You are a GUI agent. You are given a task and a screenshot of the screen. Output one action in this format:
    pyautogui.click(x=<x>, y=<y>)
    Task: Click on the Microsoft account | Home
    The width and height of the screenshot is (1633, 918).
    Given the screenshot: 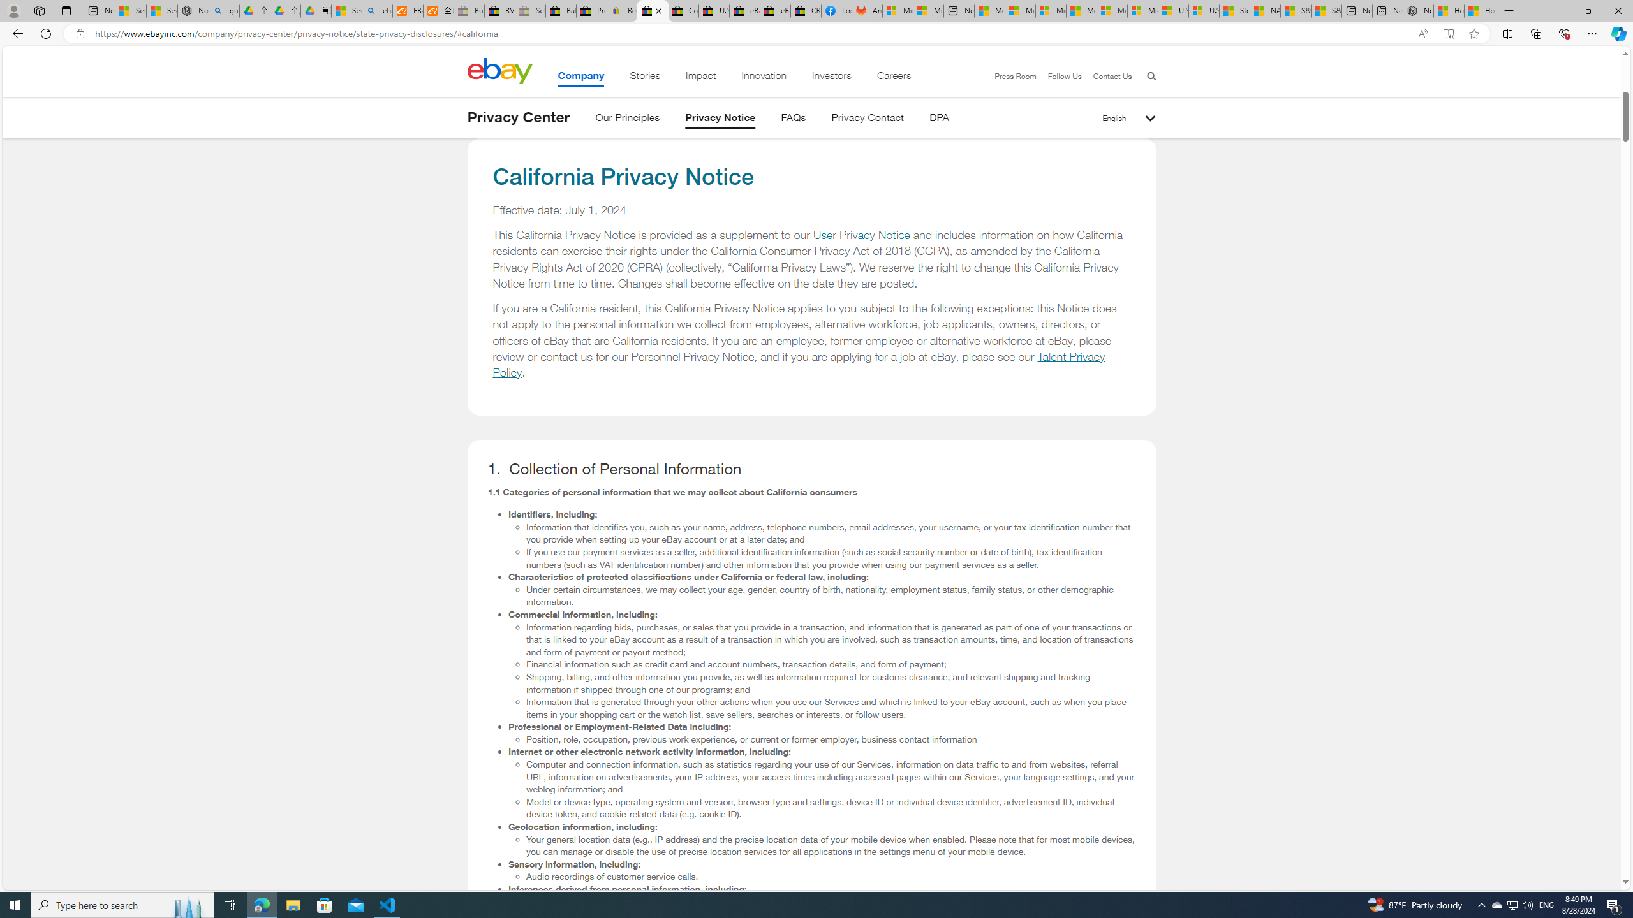 What is the action you would take?
    pyautogui.click(x=1051, y=11)
    